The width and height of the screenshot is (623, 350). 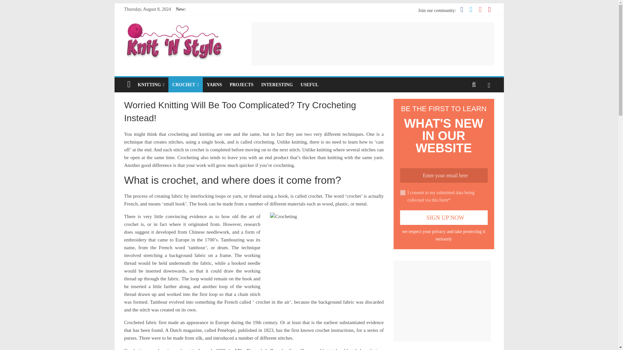 I want to click on USEFUL, so click(x=309, y=85).